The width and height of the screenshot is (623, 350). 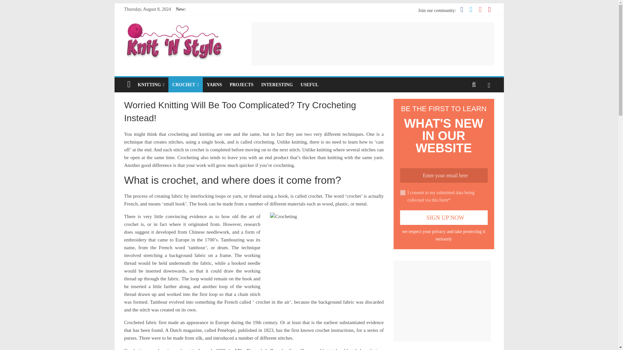 I want to click on USEFUL, so click(x=309, y=85).